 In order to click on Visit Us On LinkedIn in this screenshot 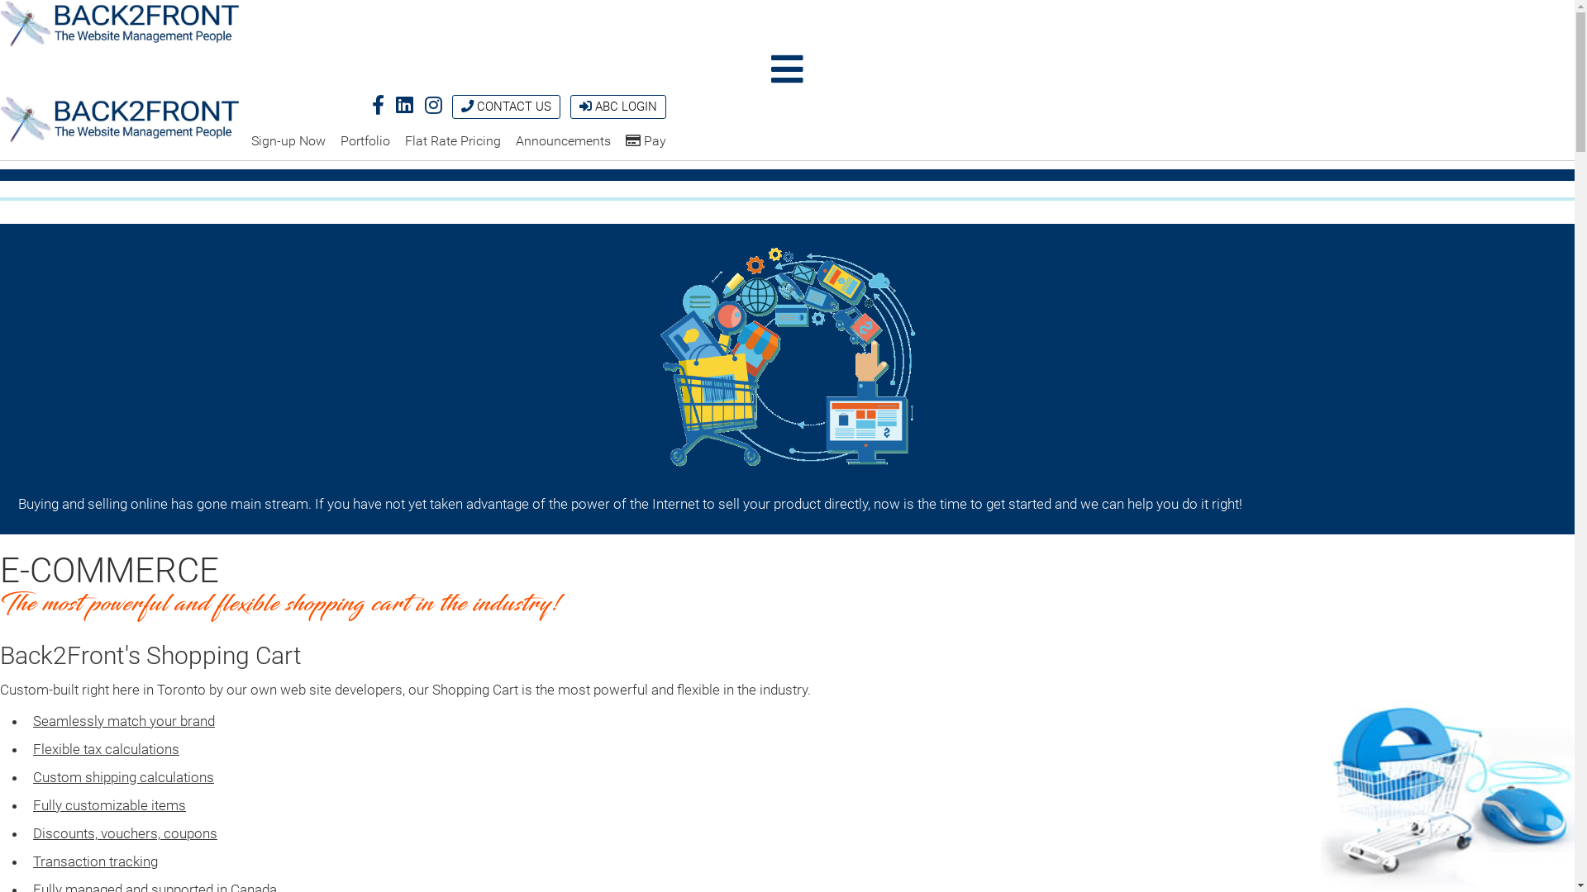, I will do `click(405, 106)`.